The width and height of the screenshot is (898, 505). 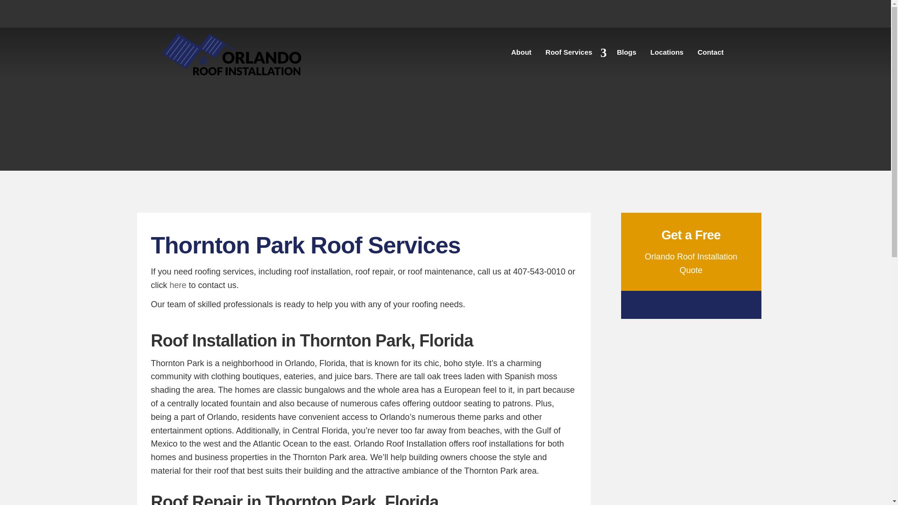 What do you see at coordinates (667, 54) in the screenshot?
I see `Locations` at bounding box center [667, 54].